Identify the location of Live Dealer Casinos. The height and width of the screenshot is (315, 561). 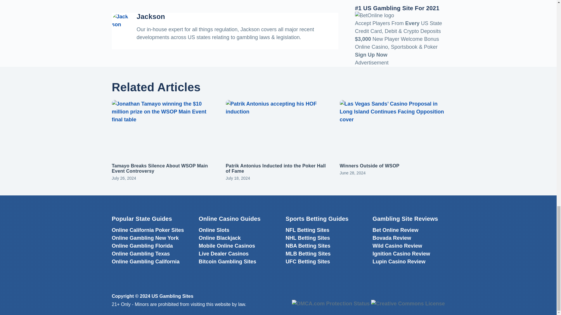
(223, 254).